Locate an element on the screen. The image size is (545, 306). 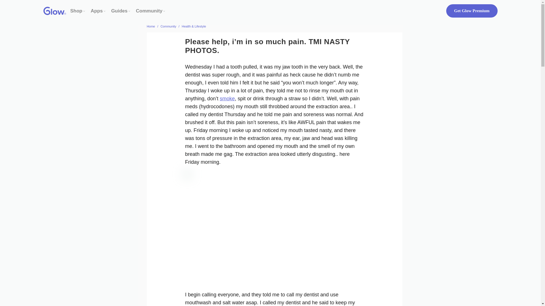
Apps is located at coordinates (97, 11).